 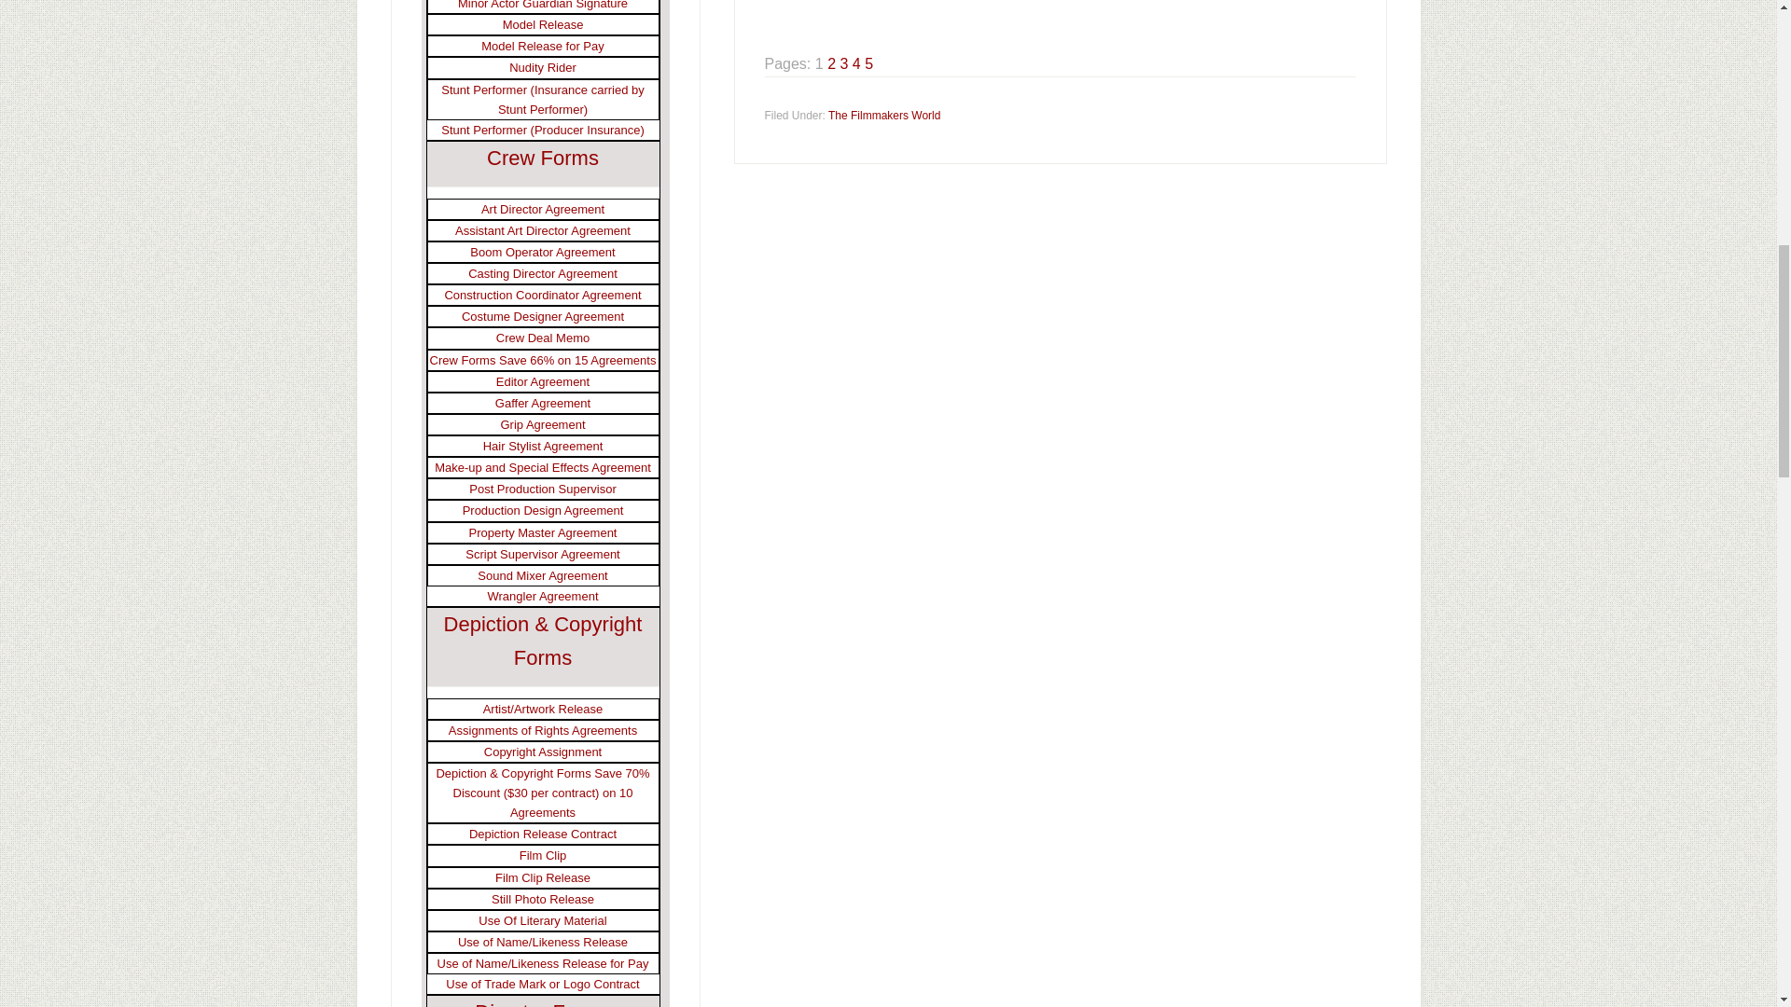 What do you see at coordinates (543, 67) in the screenshot?
I see `Nudity Rider` at bounding box center [543, 67].